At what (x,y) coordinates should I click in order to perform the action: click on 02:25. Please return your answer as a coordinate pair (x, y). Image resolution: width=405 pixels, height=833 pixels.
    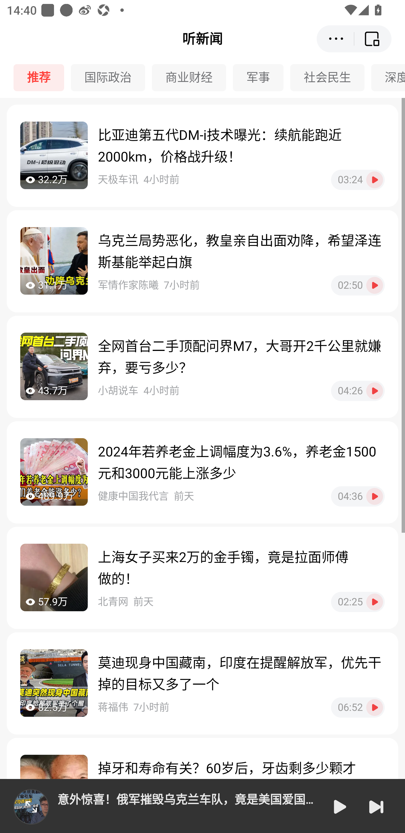
    Looking at the image, I should click on (358, 602).